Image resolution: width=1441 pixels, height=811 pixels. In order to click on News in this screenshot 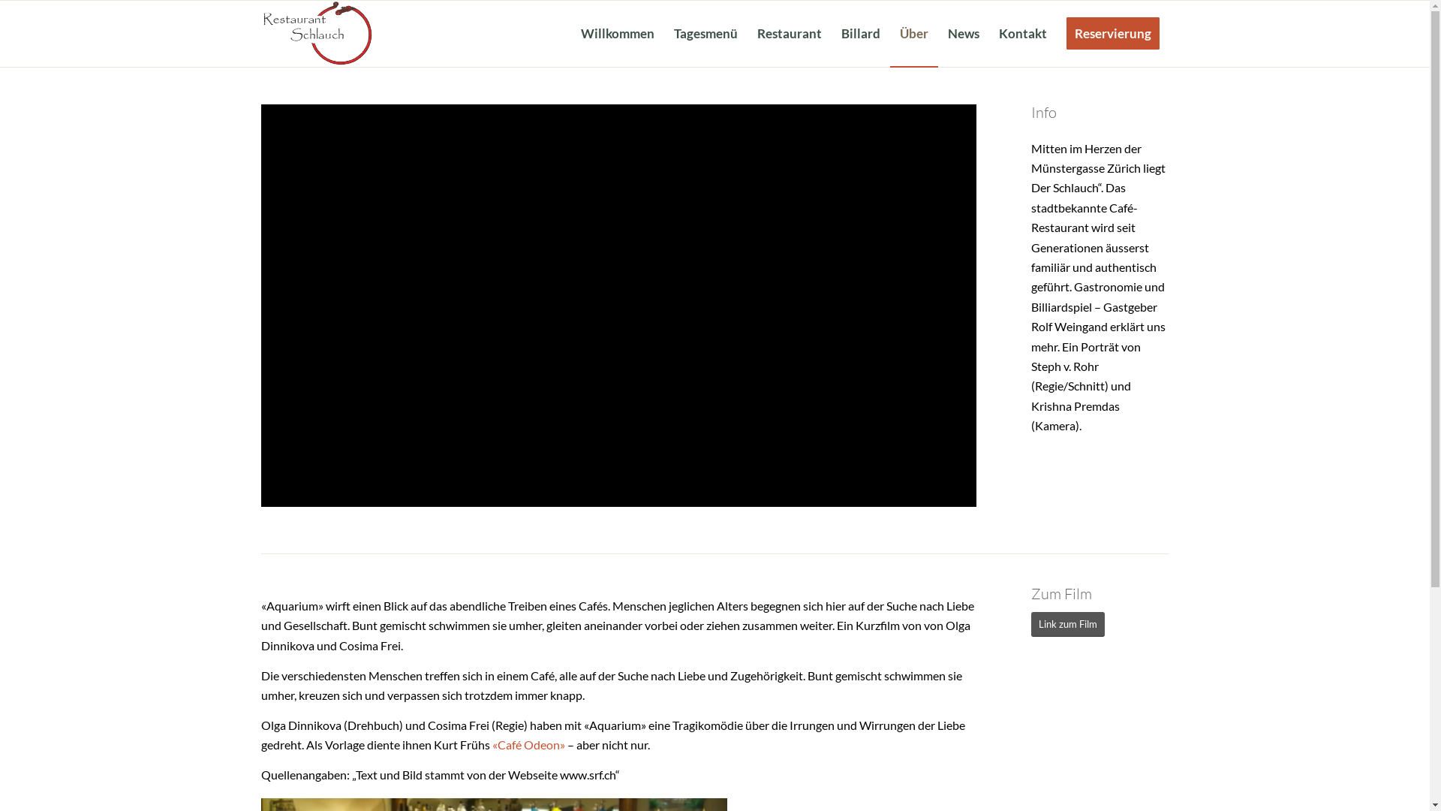, I will do `click(964, 34)`.